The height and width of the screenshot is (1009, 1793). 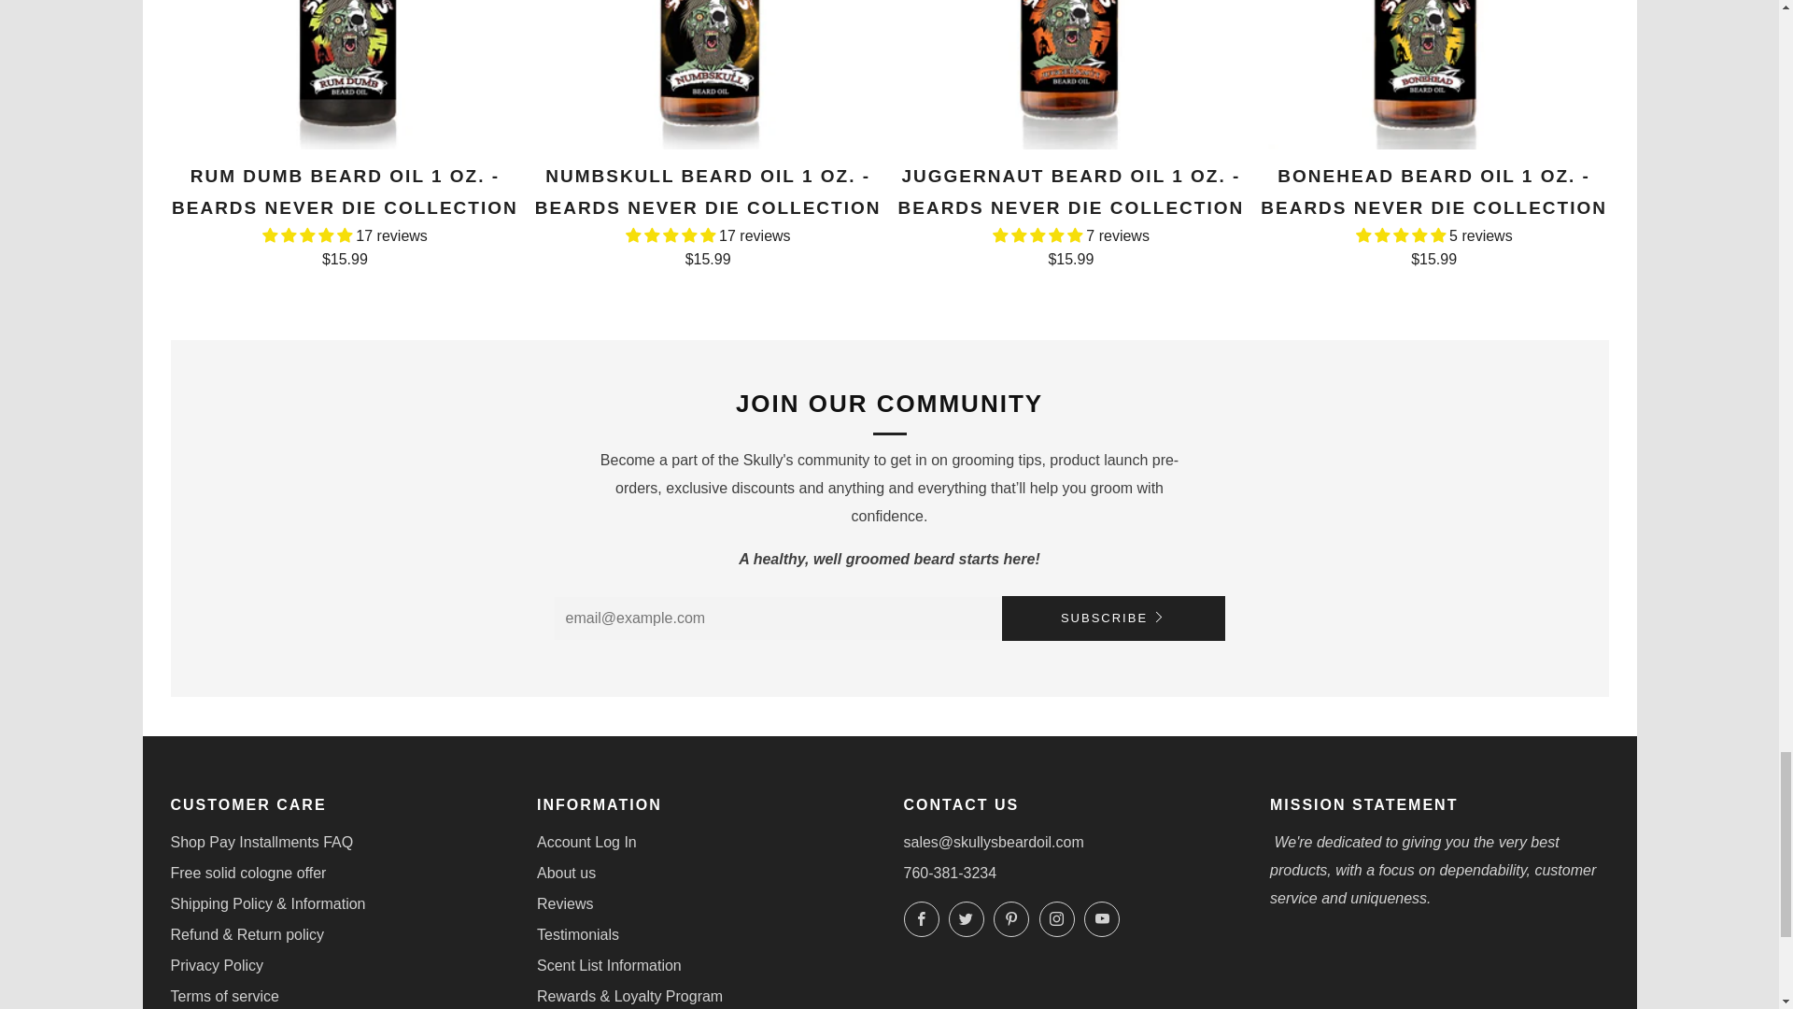 What do you see at coordinates (707, 75) in the screenshot?
I see `NumbSkull Beard oil 1 oz. - Beards Never Die Collection` at bounding box center [707, 75].